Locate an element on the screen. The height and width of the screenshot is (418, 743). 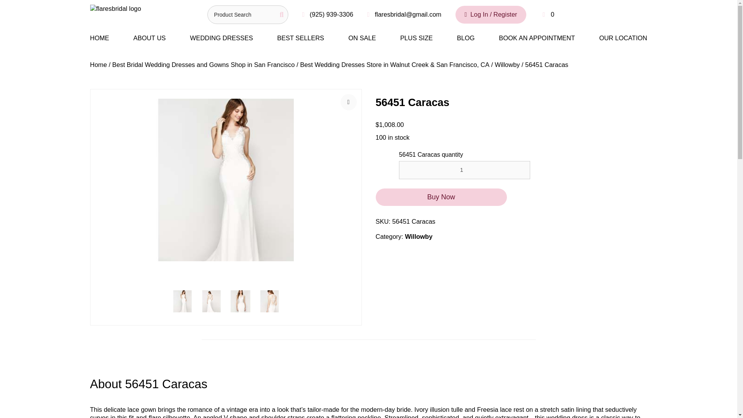
Willowby 56451 is located at coordinates (226, 180).